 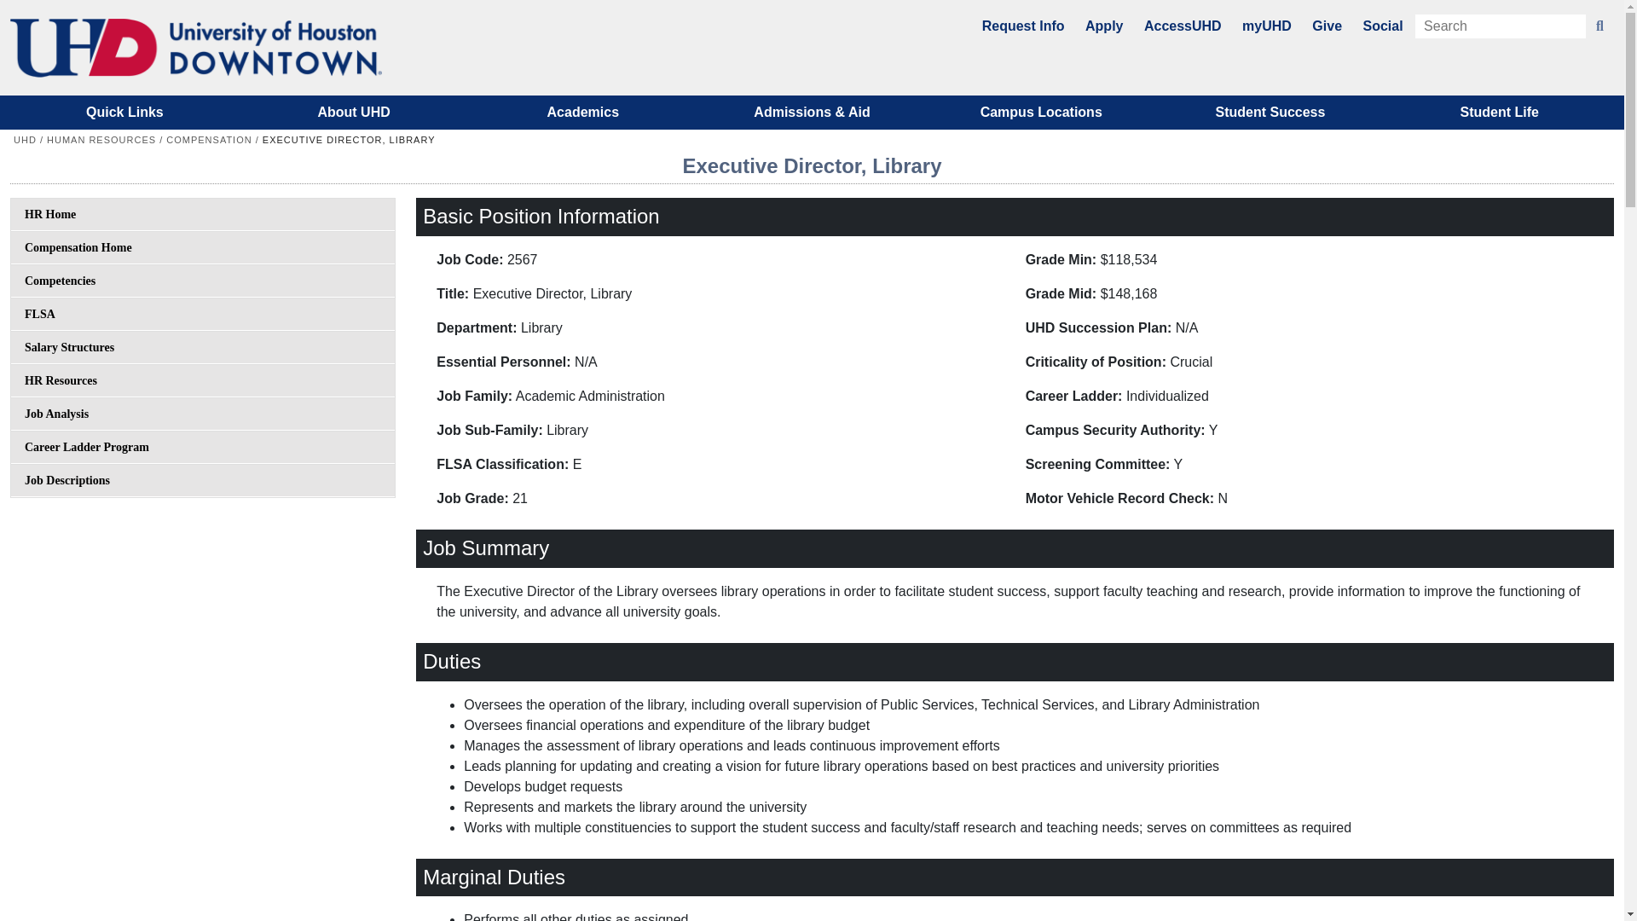 What do you see at coordinates (124, 113) in the screenshot?
I see `Quick Links` at bounding box center [124, 113].